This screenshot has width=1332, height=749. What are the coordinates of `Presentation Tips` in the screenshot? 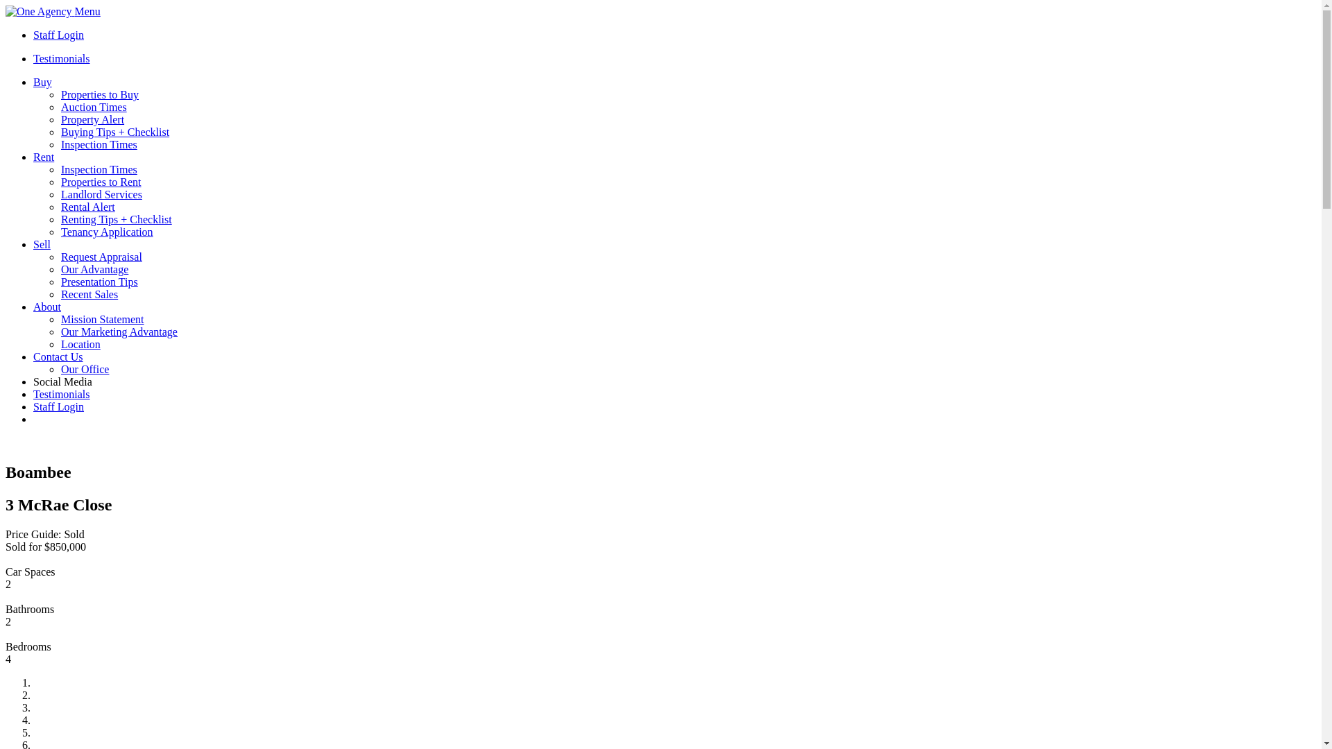 It's located at (100, 282).